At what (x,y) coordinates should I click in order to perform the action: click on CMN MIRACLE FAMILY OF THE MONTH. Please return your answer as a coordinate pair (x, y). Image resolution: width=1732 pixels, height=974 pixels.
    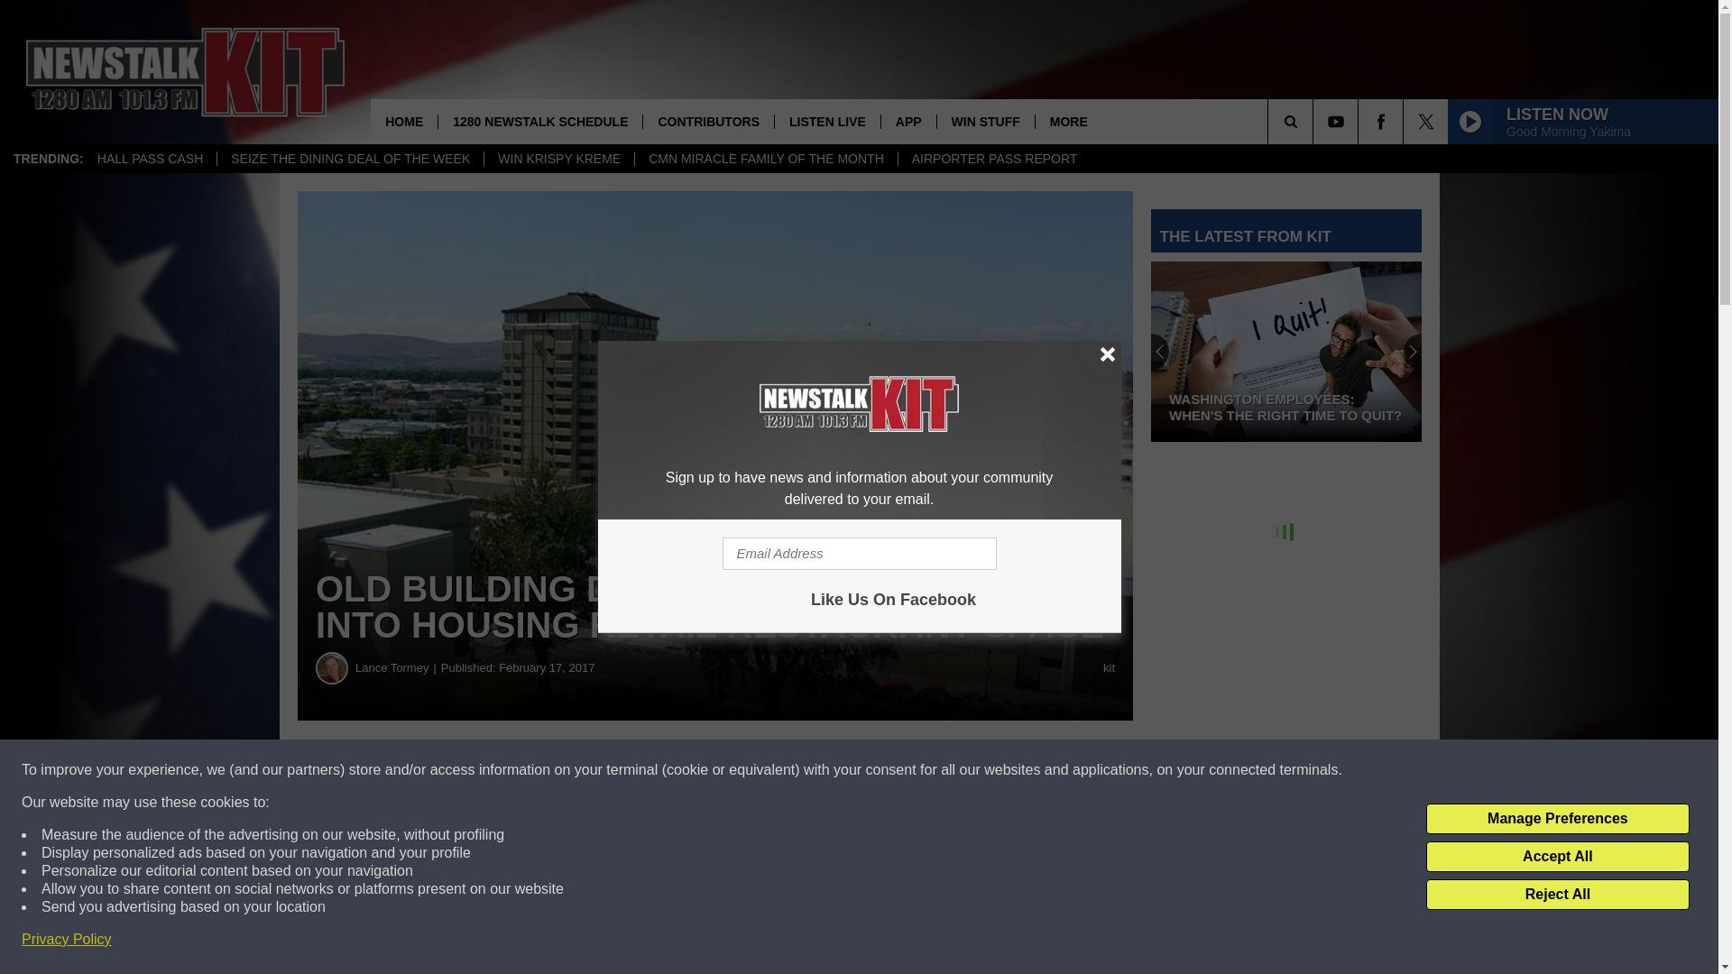
    Looking at the image, I should click on (765, 159).